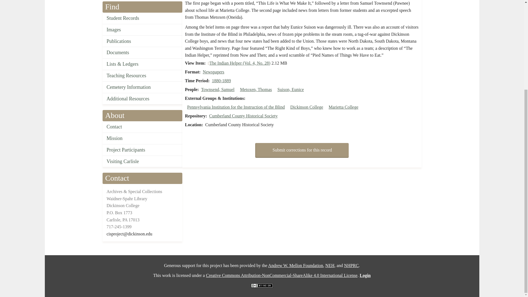  What do you see at coordinates (307, 107) in the screenshot?
I see `Dickinson College` at bounding box center [307, 107].